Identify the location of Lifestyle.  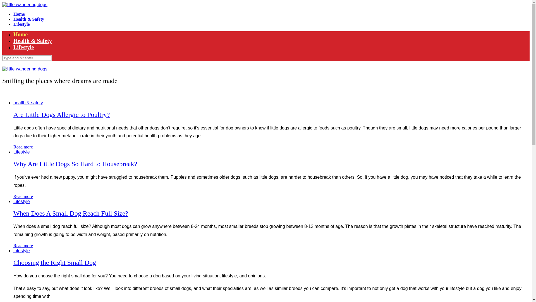
(23, 47).